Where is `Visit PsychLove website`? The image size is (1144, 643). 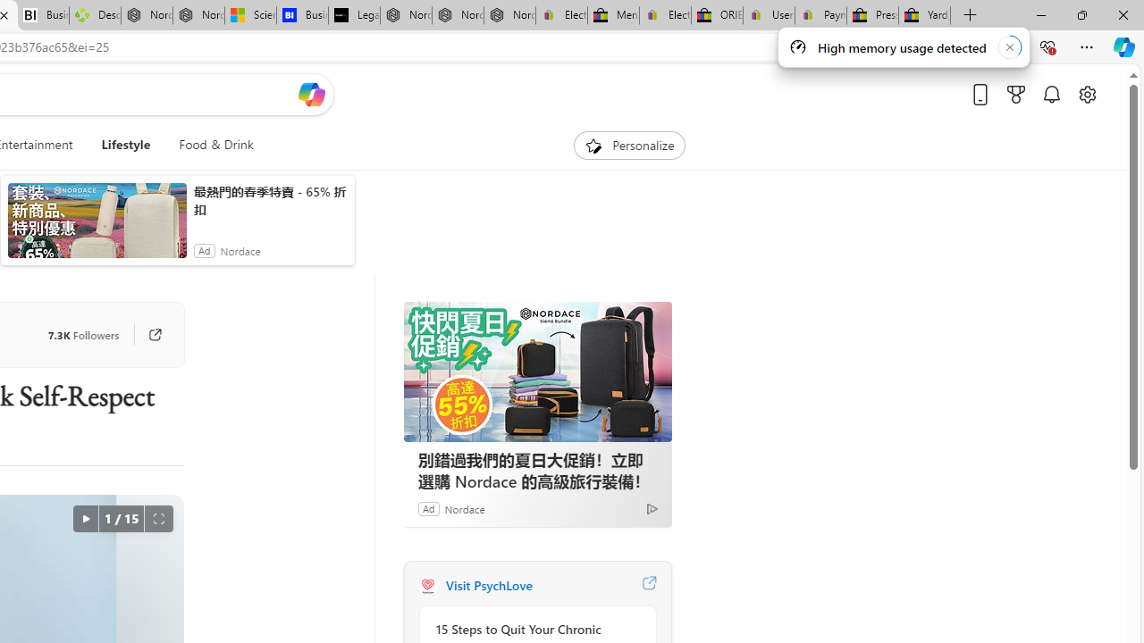
Visit PsychLove website is located at coordinates (649, 586).